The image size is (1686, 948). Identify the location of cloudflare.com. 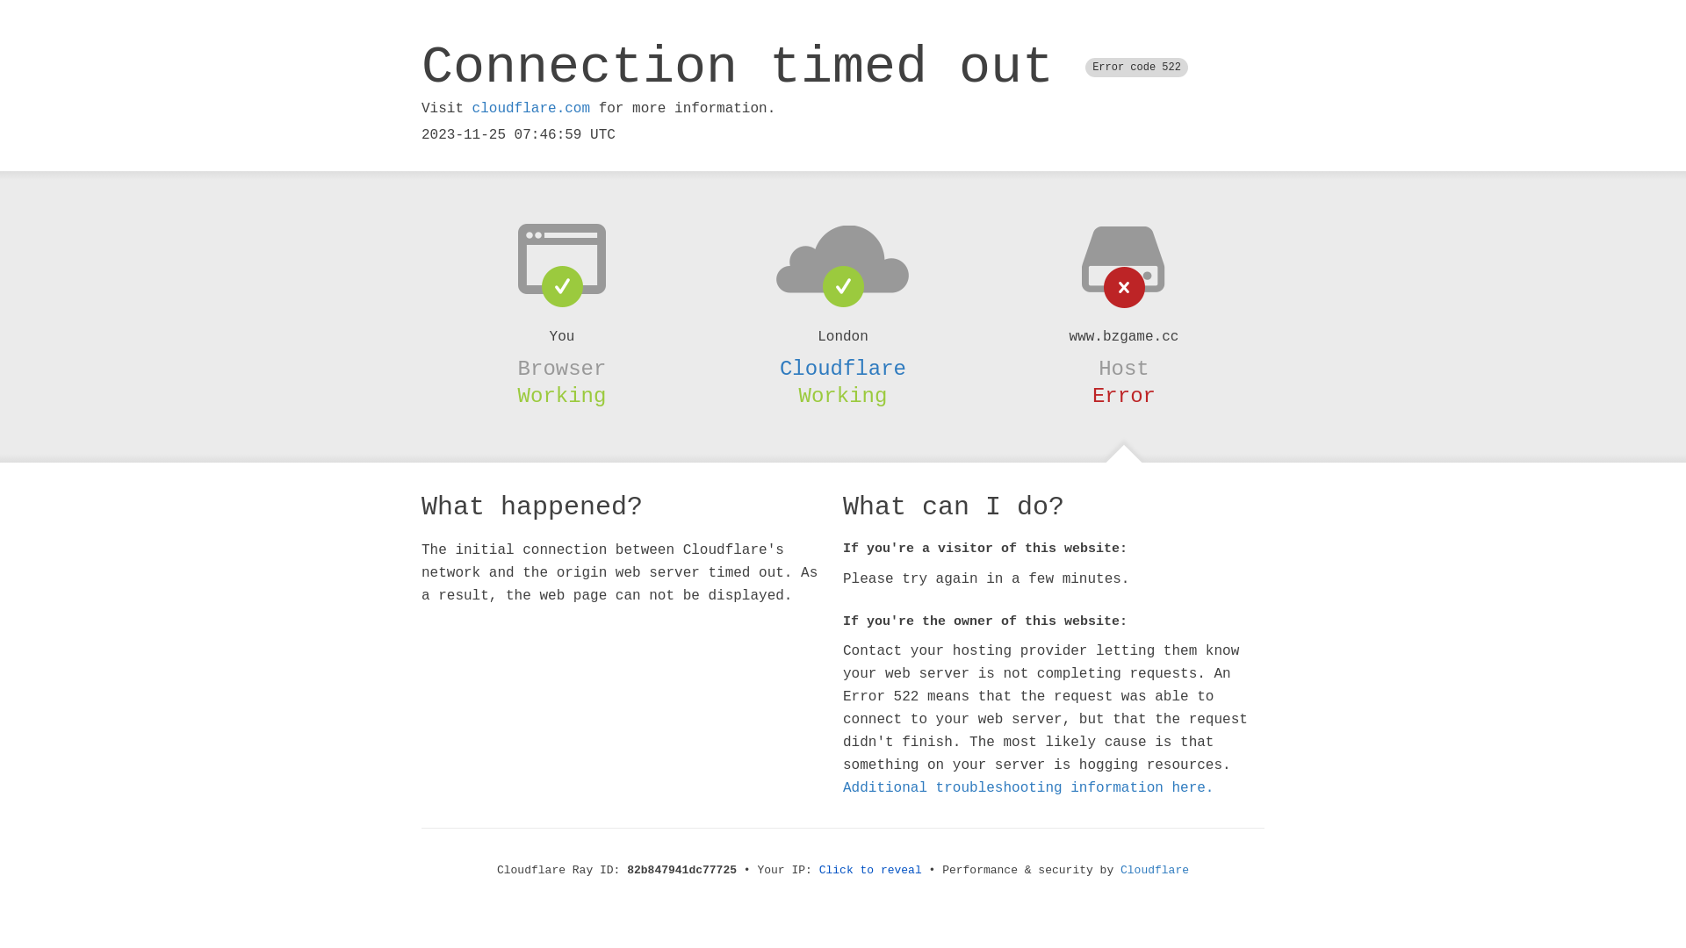
(531, 109).